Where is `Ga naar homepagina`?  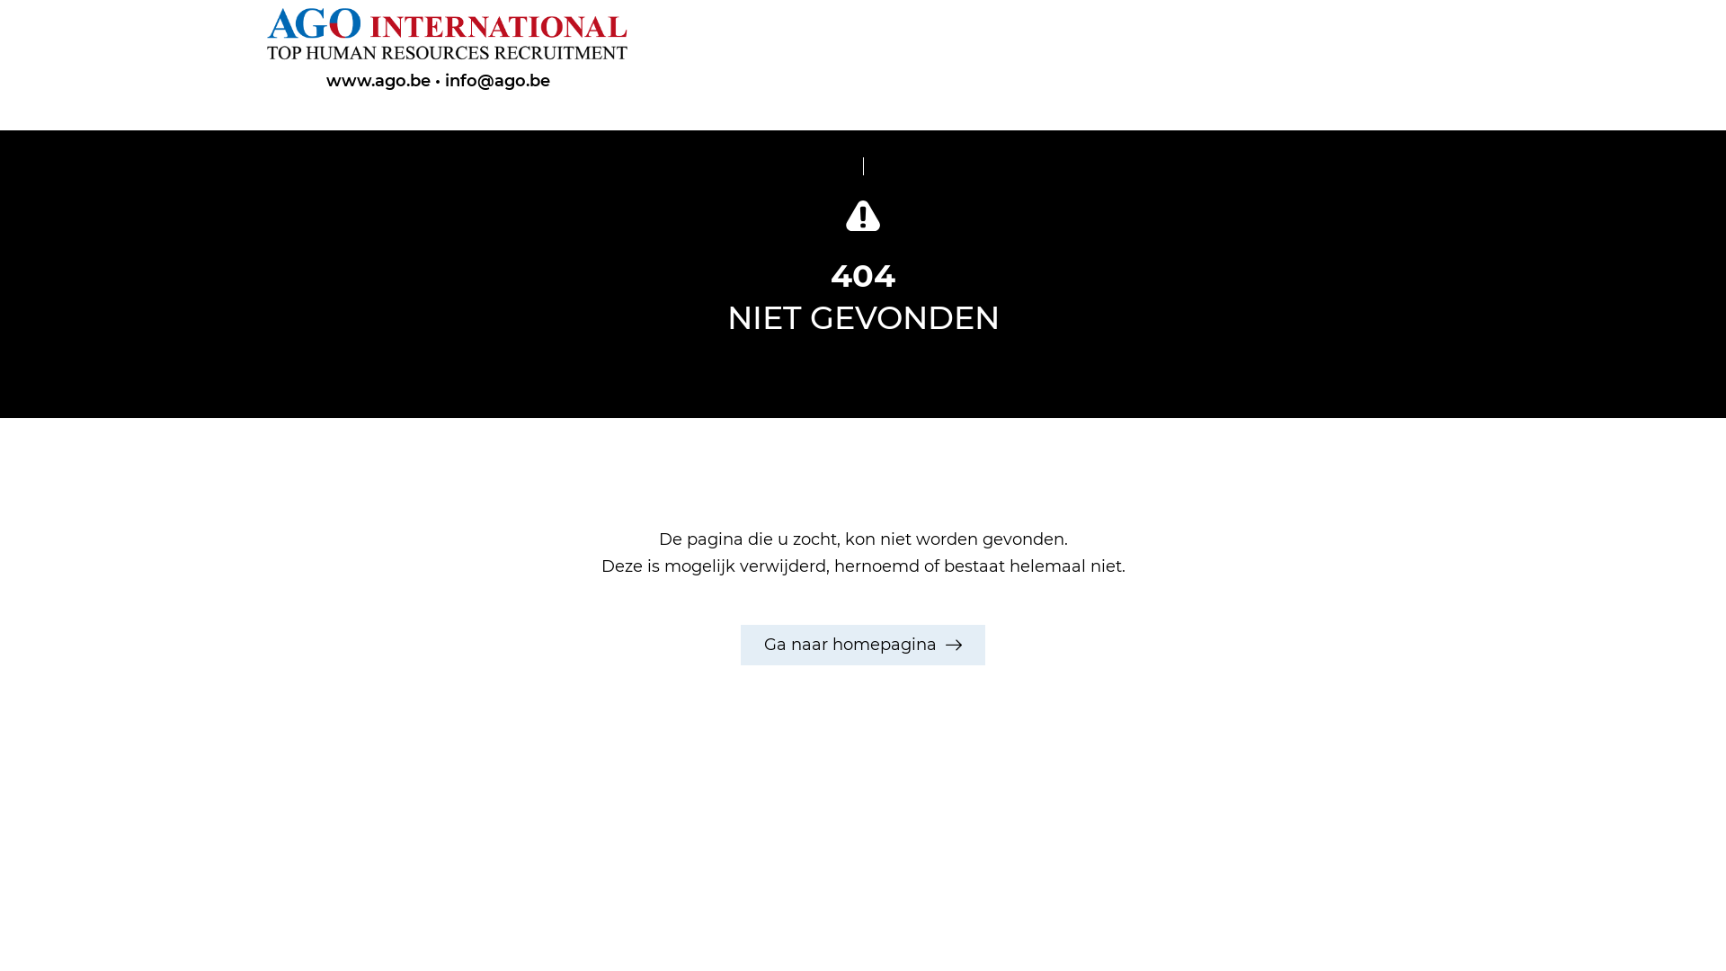 Ga naar homepagina is located at coordinates (863, 646).